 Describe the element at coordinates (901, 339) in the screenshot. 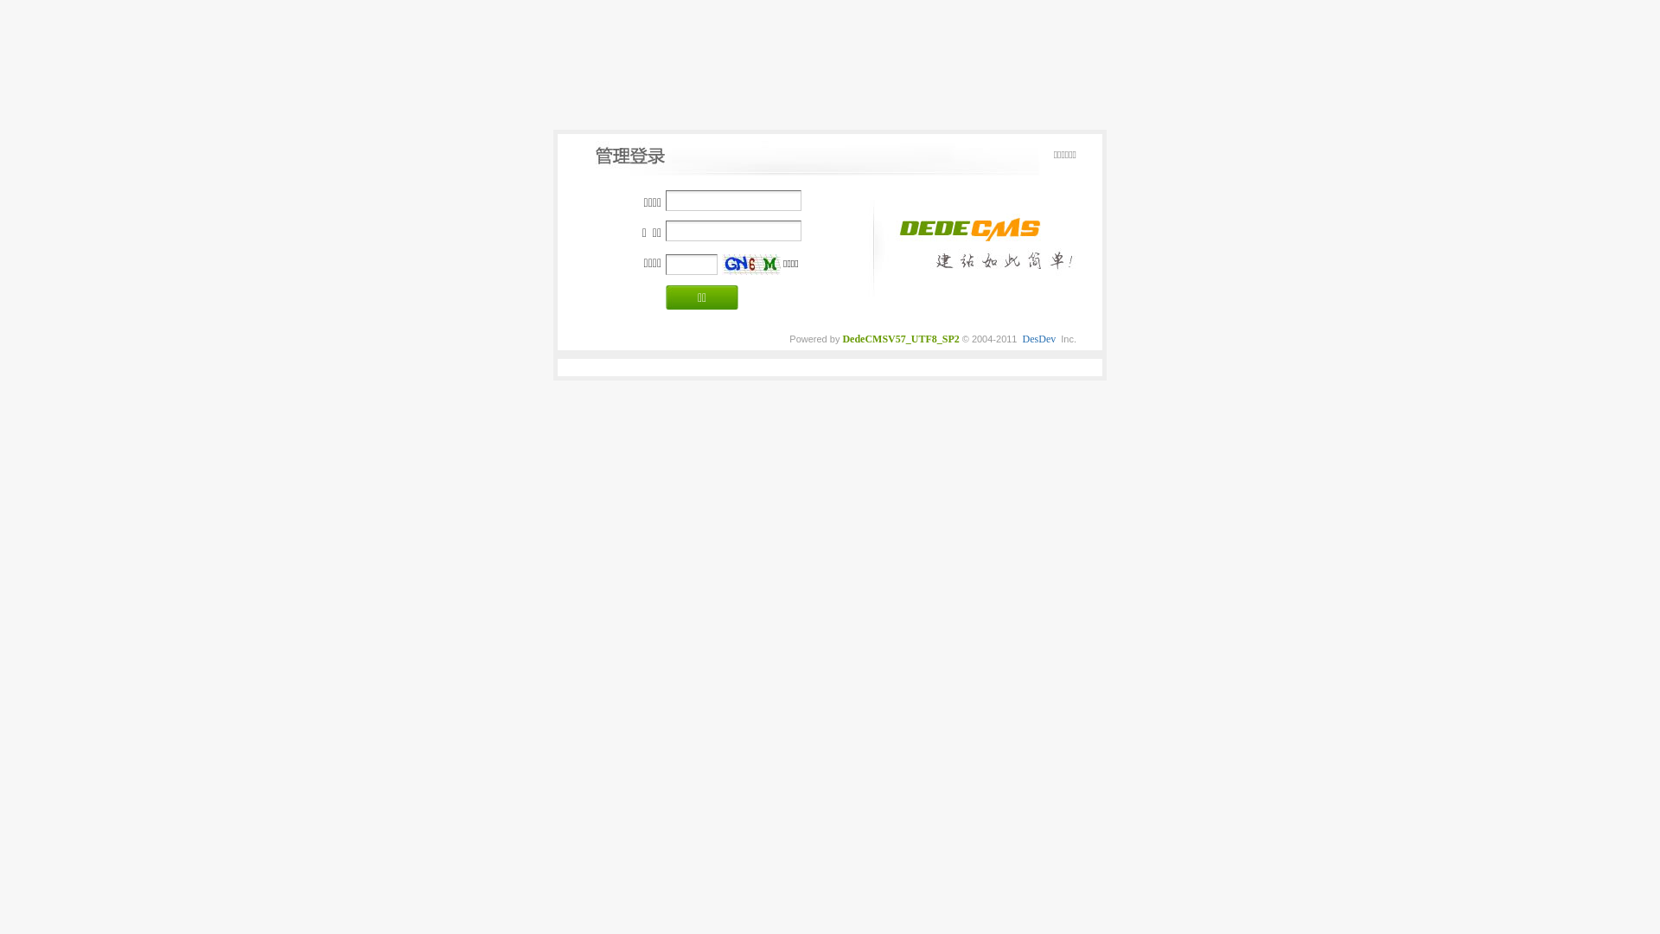

I see `DedeCMSV57_UTF8_SP2` at that location.